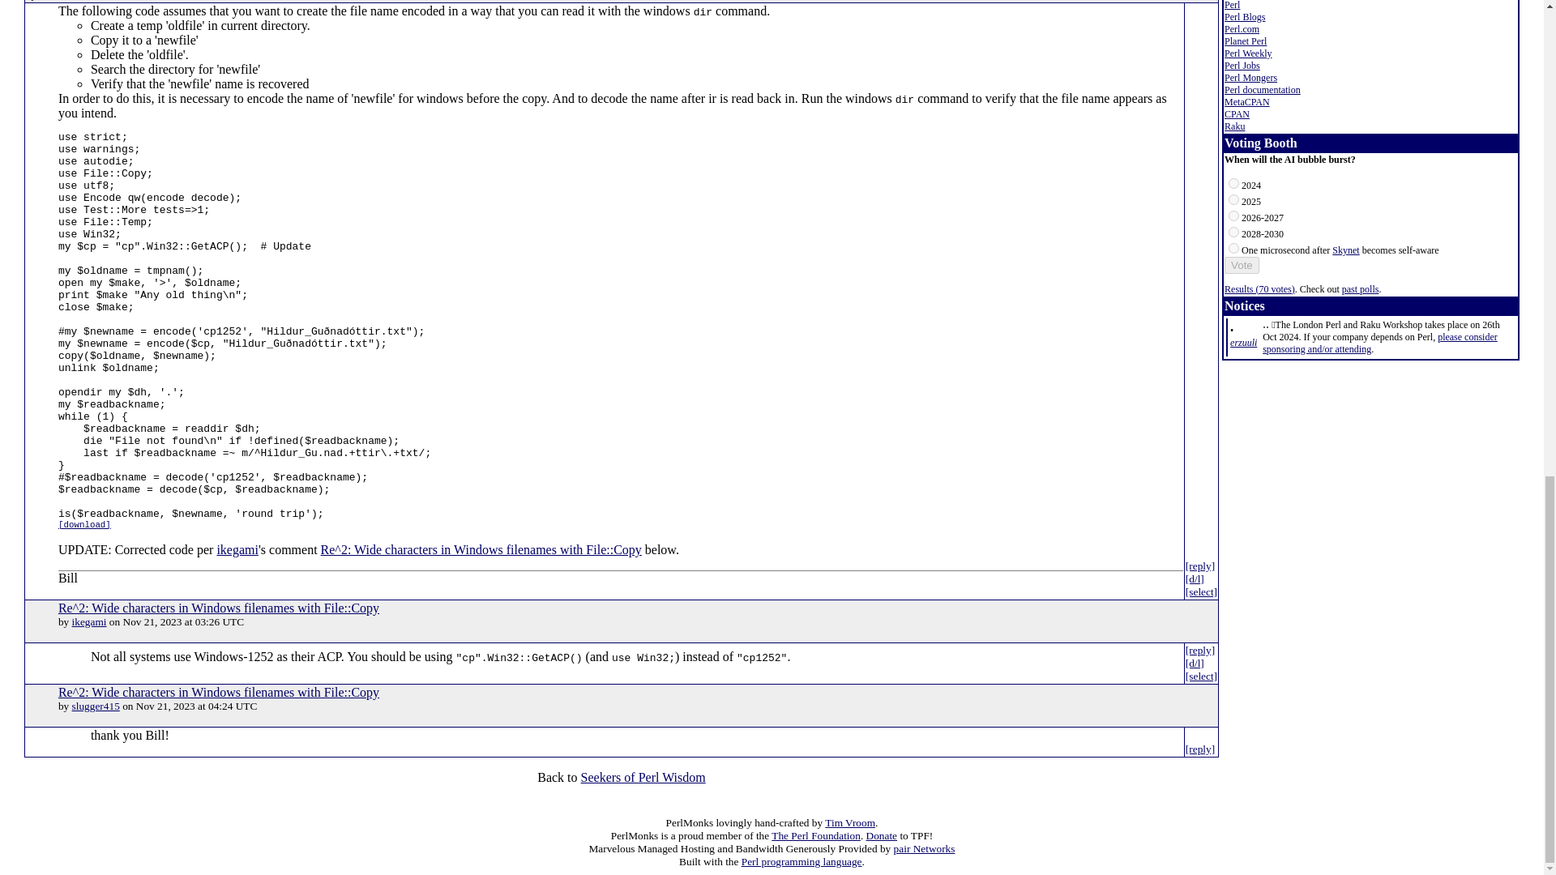 The image size is (1556, 875). Describe the element at coordinates (1233, 216) in the screenshot. I see `2` at that location.